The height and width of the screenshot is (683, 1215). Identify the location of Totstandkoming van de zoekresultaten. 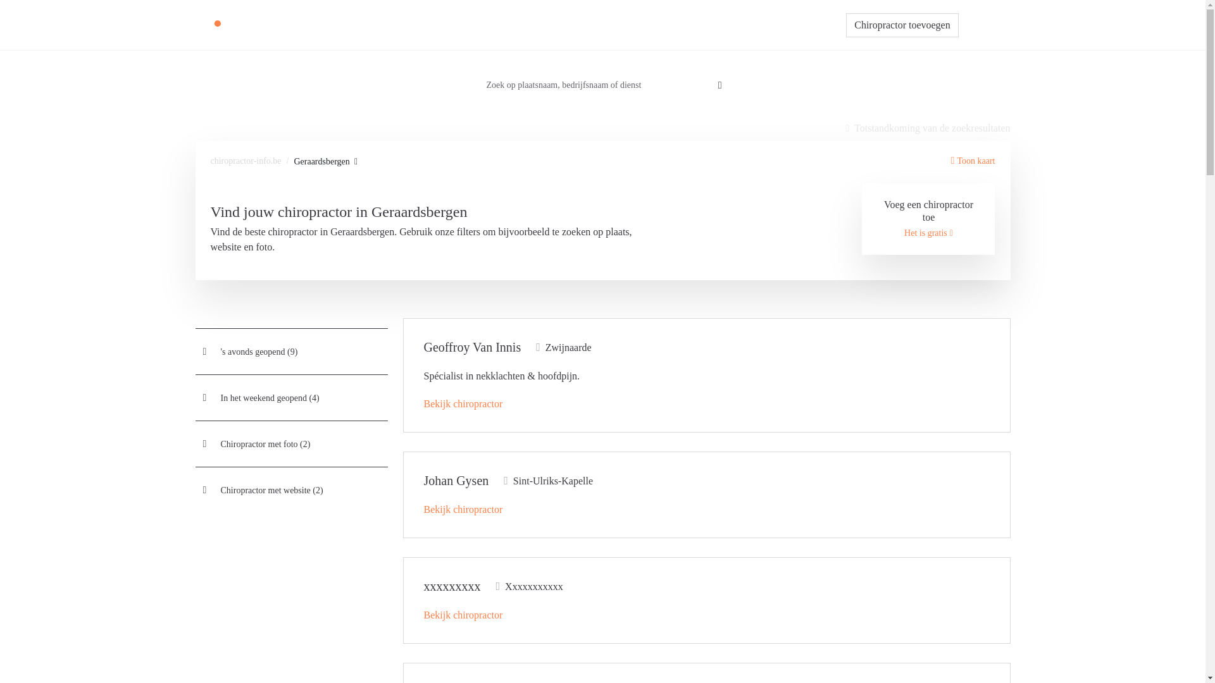
(928, 128).